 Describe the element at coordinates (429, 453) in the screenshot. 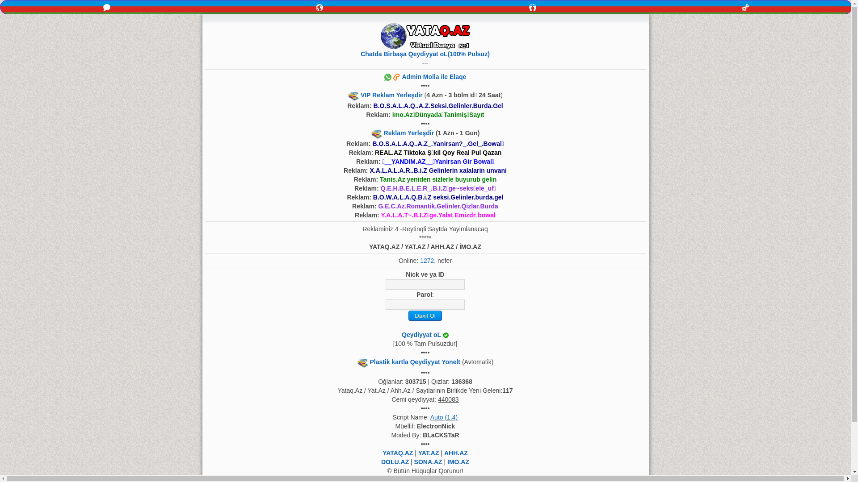

I see `YAT.AZ` at that location.